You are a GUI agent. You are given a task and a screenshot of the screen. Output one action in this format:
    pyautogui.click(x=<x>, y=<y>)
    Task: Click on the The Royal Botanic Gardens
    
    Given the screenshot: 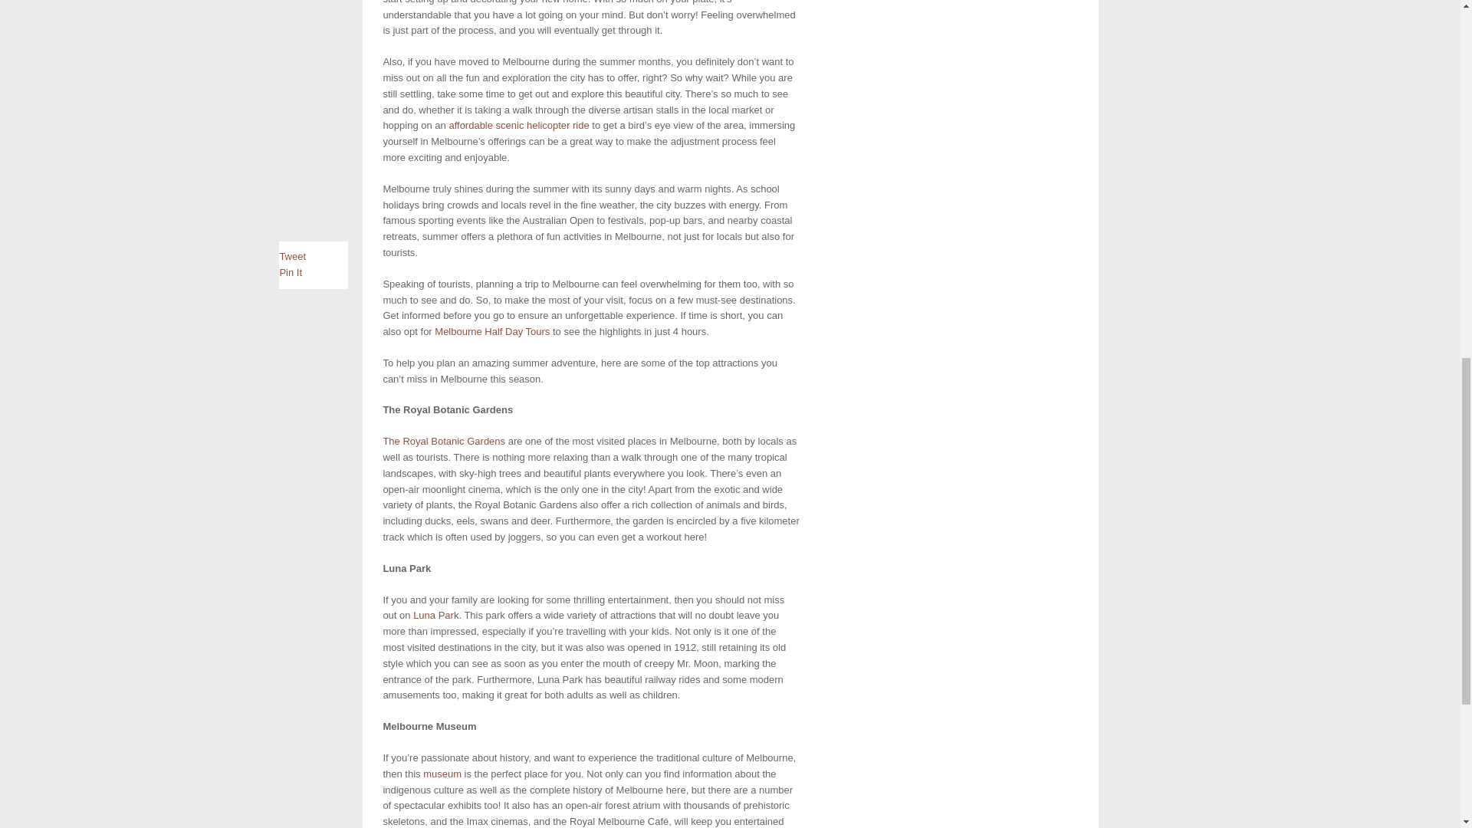 What is the action you would take?
    pyautogui.click(x=443, y=442)
    